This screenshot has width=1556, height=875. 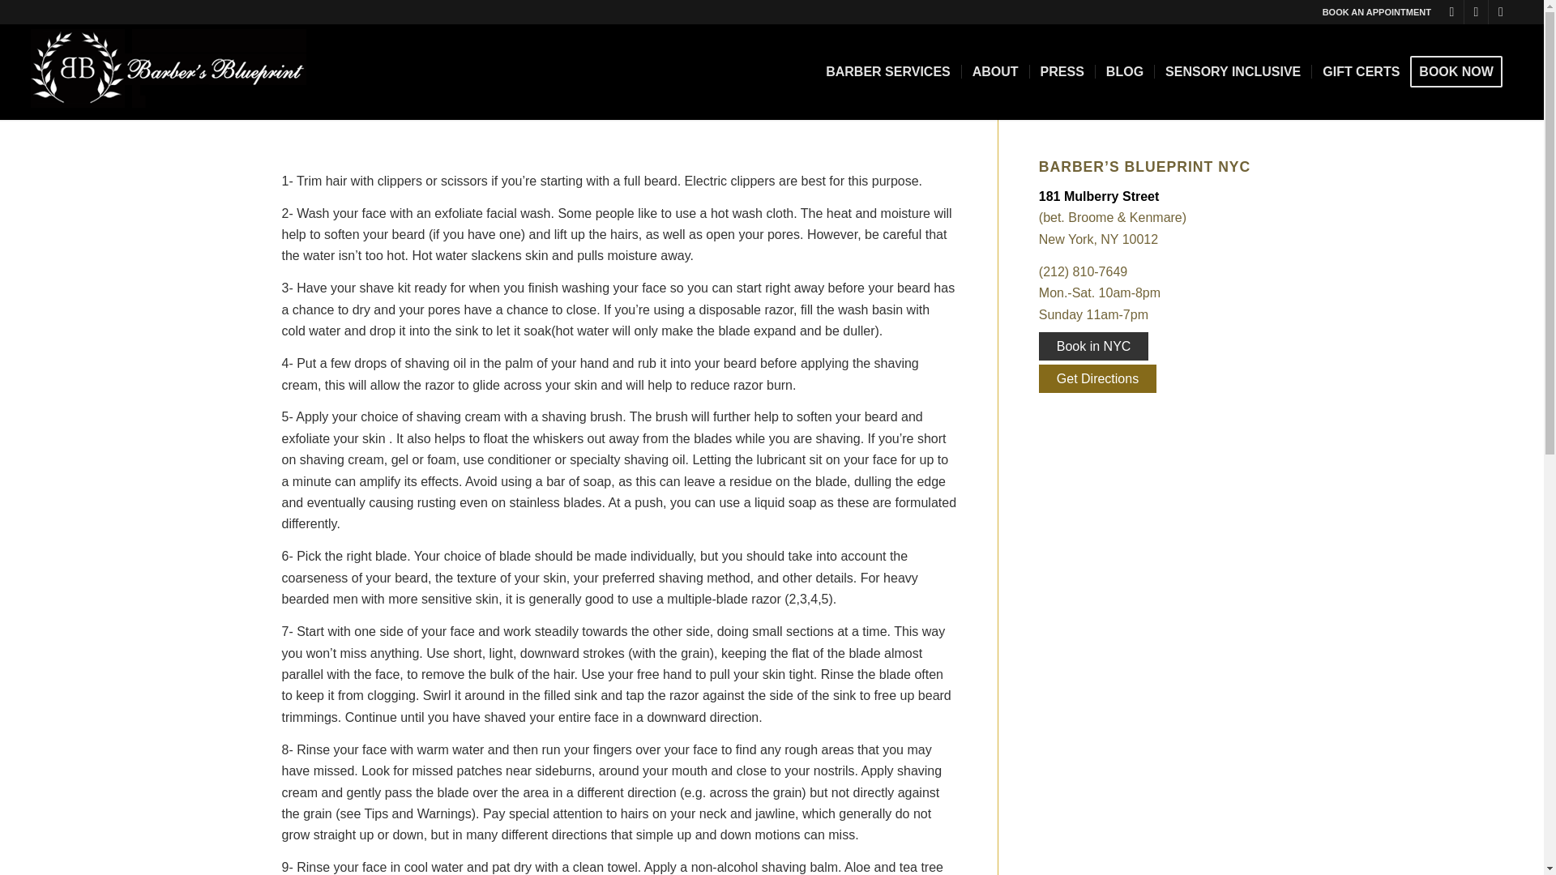 What do you see at coordinates (1377, 12) in the screenshot?
I see `BOOK AN APPOINTMENT` at bounding box center [1377, 12].